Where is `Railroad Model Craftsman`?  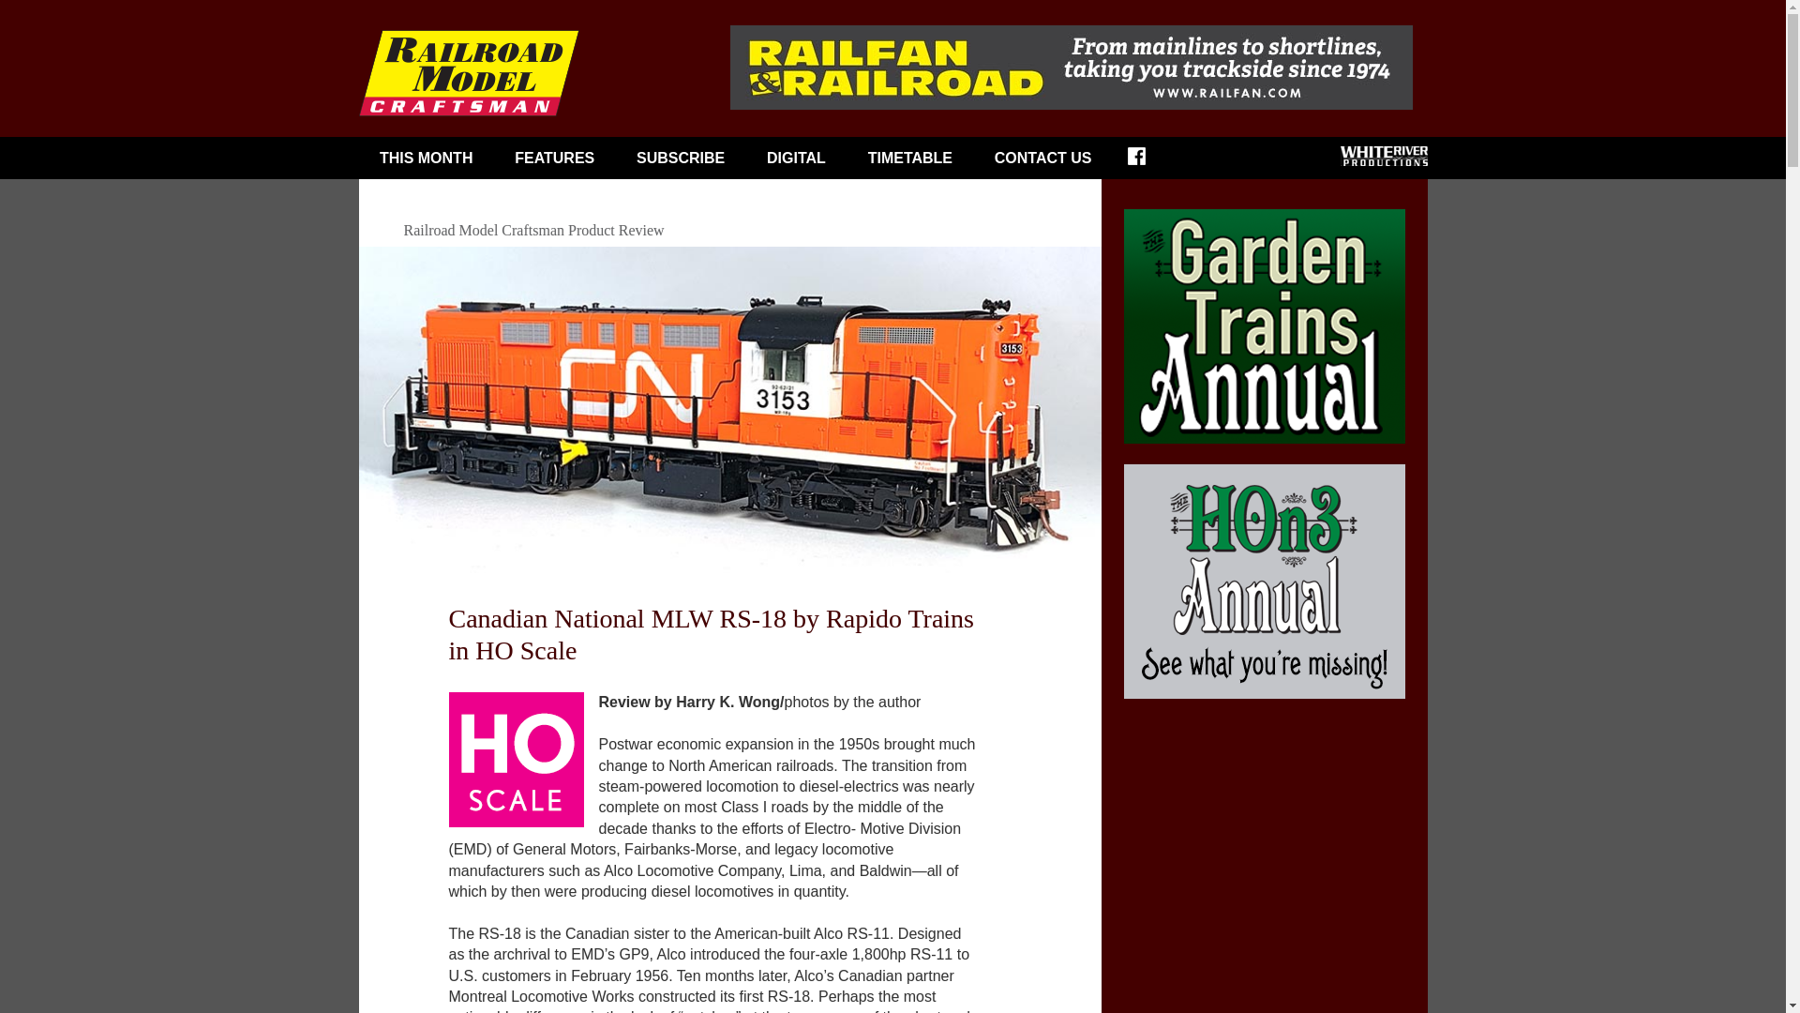 Railroad Model Craftsman is located at coordinates (468, 73).